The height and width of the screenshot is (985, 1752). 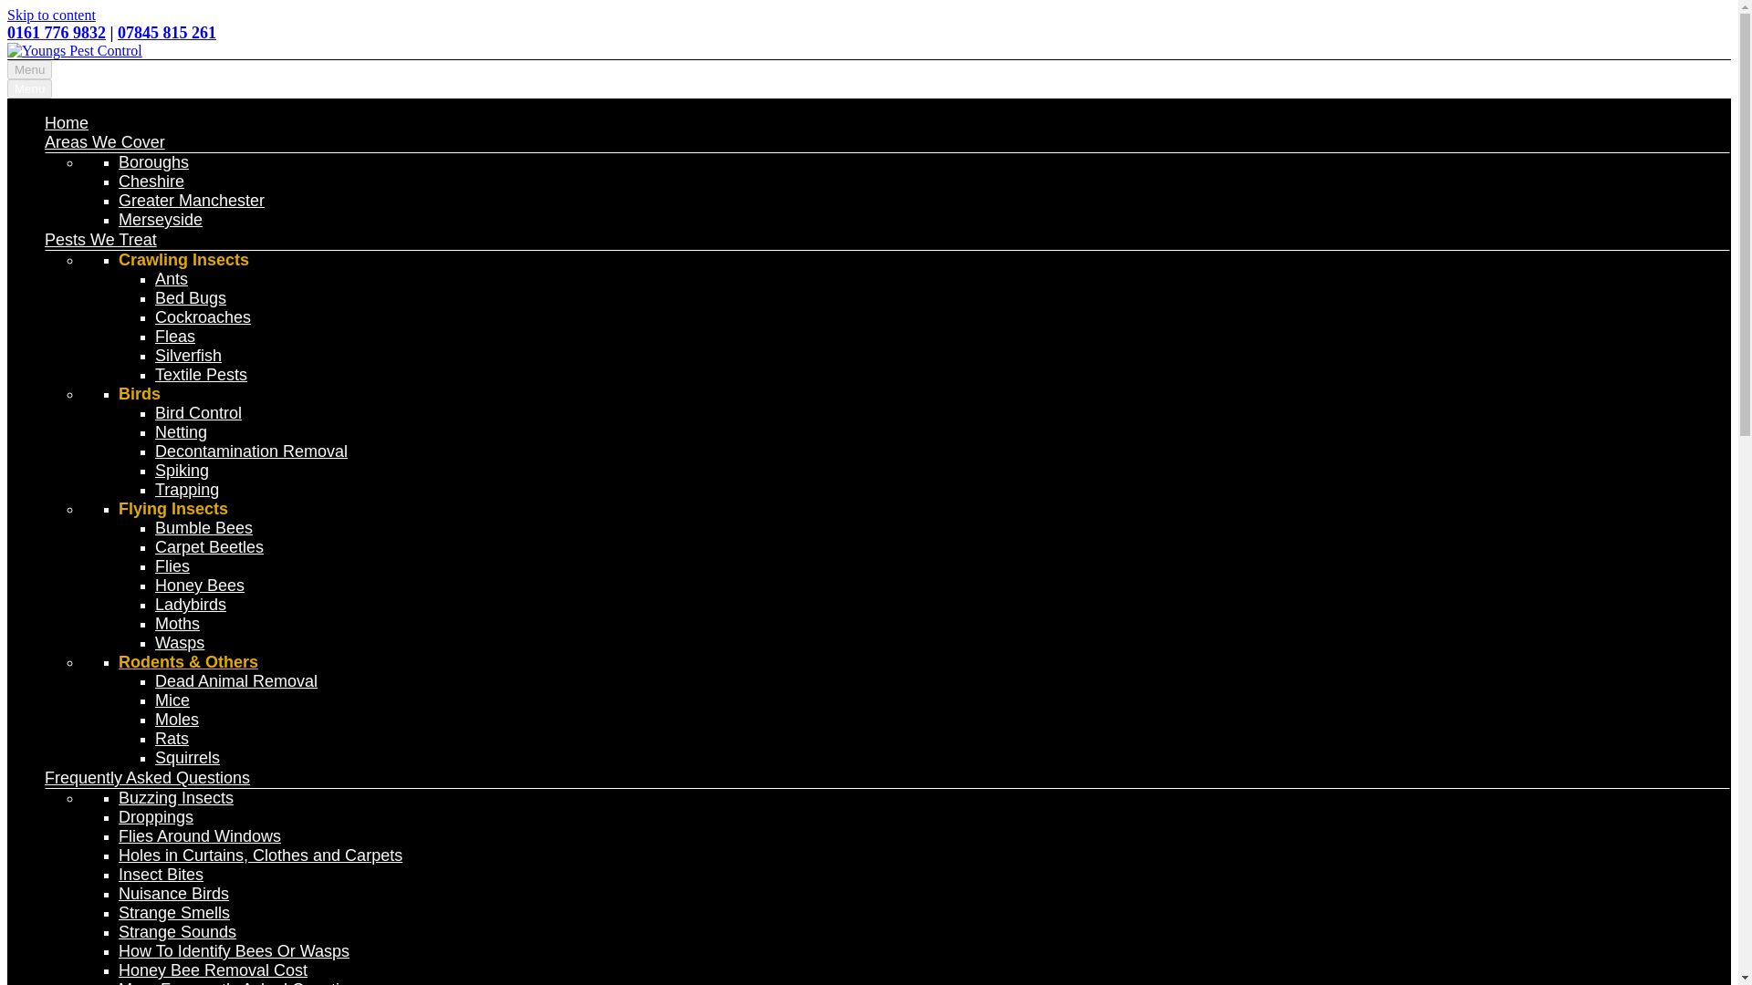 I want to click on Droppings, so click(x=155, y=817).